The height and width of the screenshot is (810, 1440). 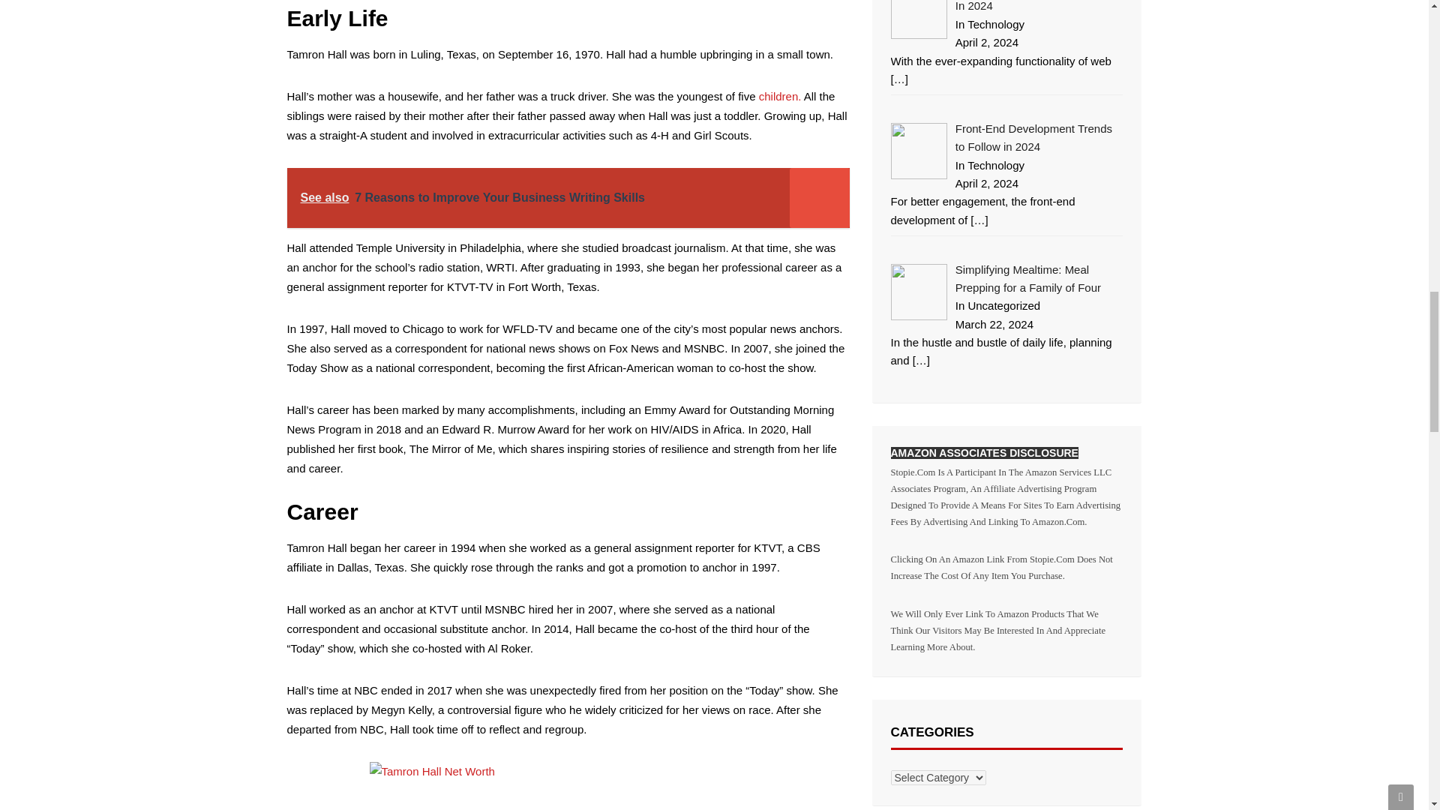 What do you see at coordinates (568, 197) in the screenshot?
I see `See also  7 Reasons to Improve Your Business Writing Skills` at bounding box center [568, 197].